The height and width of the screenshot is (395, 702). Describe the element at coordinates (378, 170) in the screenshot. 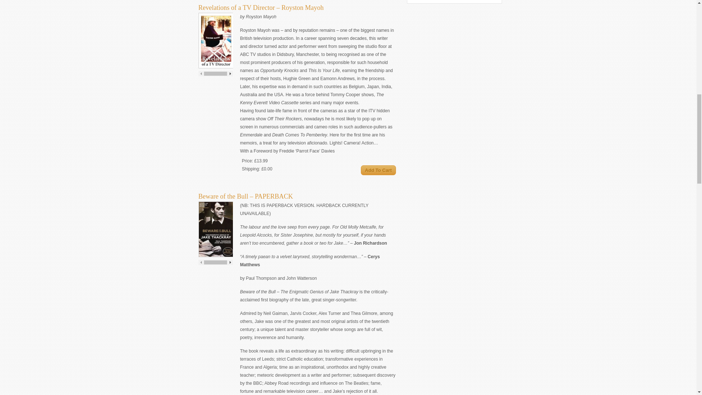

I see `Add To Cart` at that location.